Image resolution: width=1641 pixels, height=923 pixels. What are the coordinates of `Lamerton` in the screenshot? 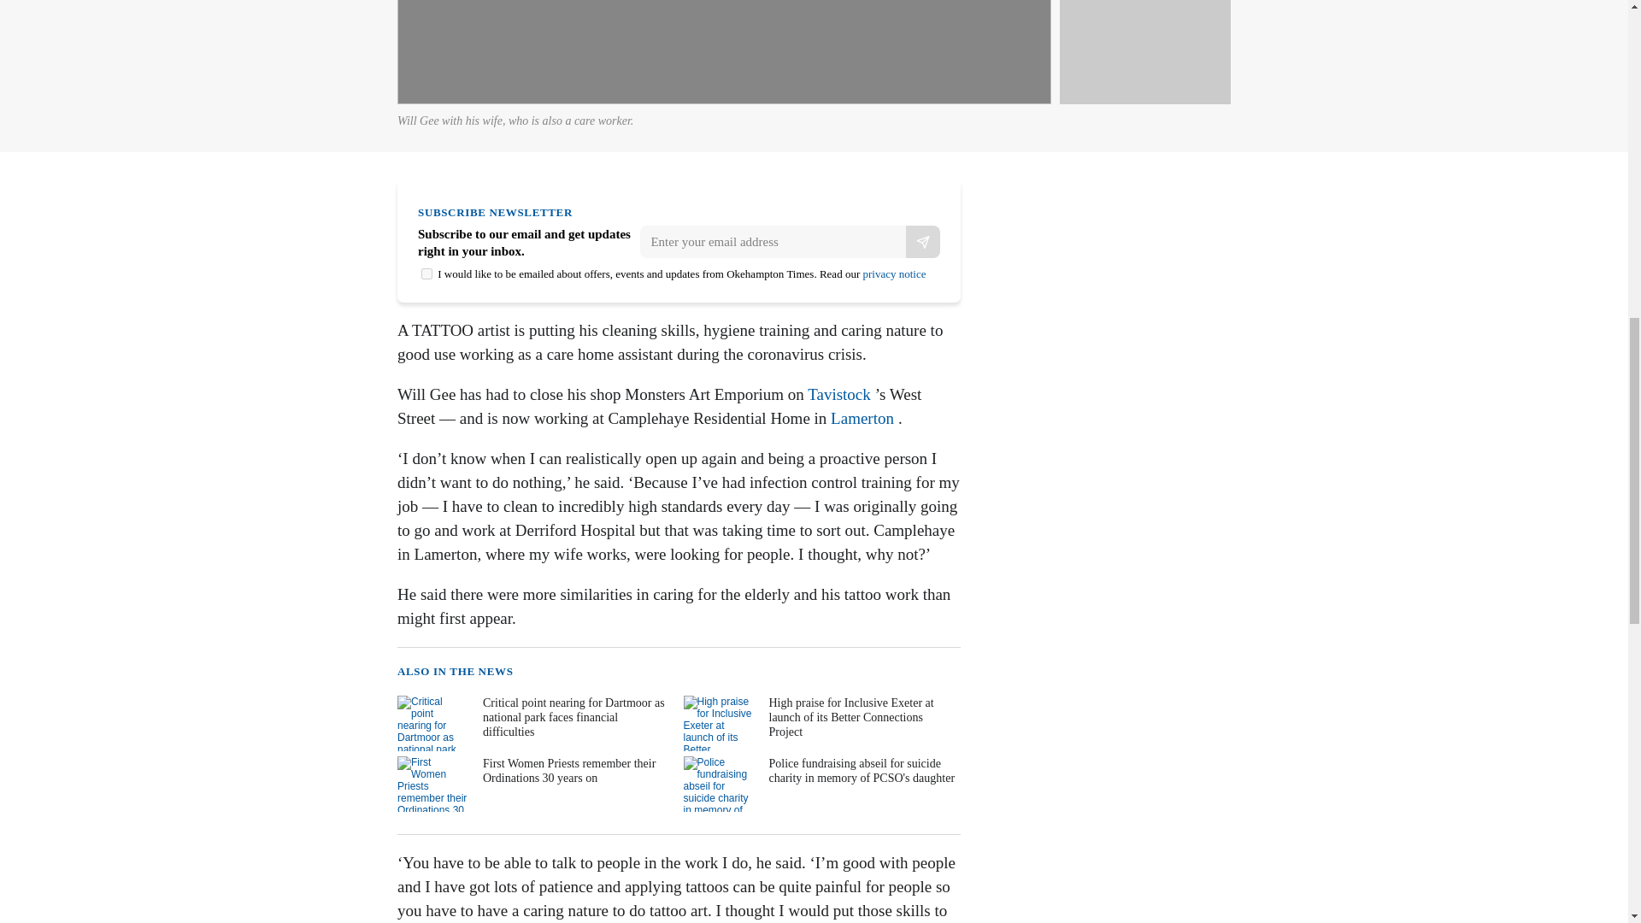 It's located at (862, 419).